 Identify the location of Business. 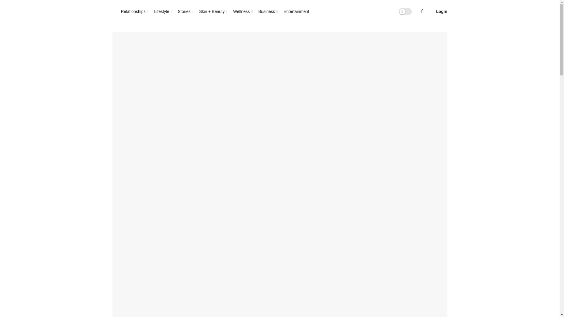
(267, 11).